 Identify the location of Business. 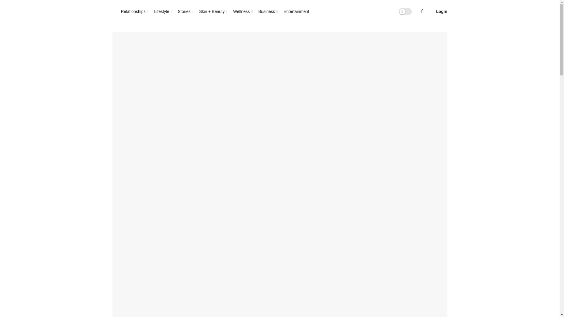
(267, 11).